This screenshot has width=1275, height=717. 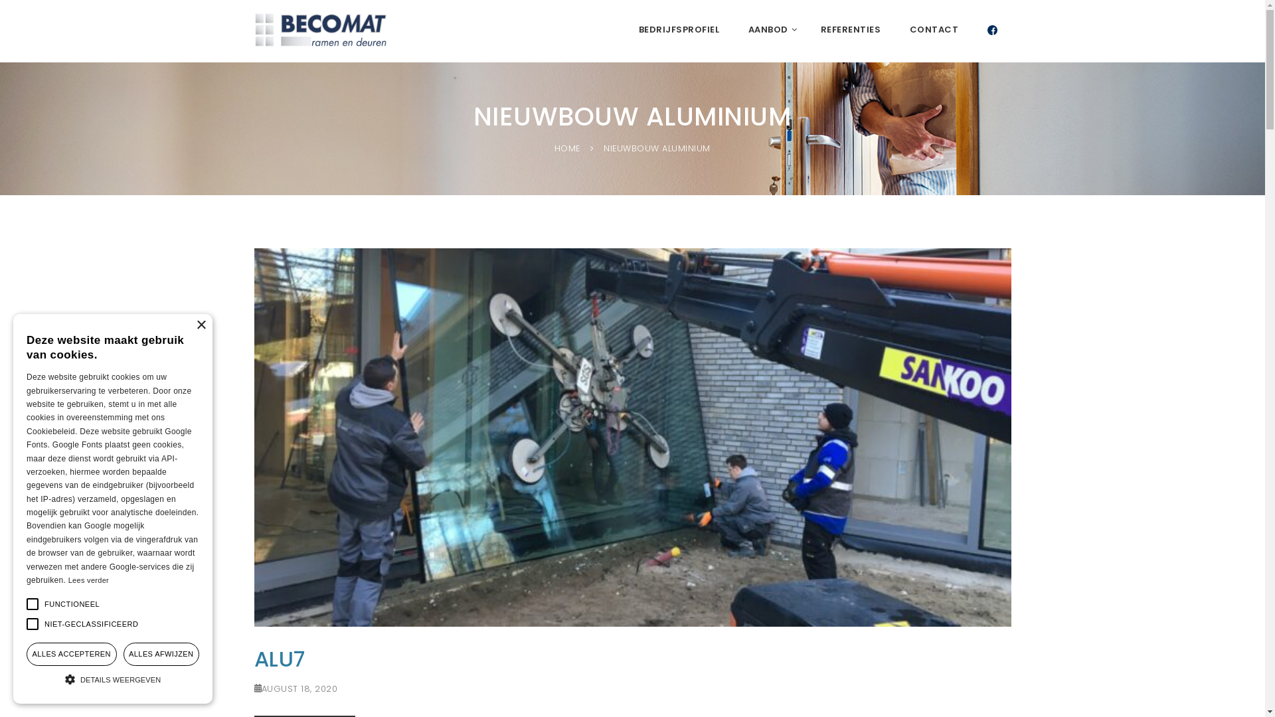 What do you see at coordinates (851, 30) in the screenshot?
I see `REFERENTIES` at bounding box center [851, 30].